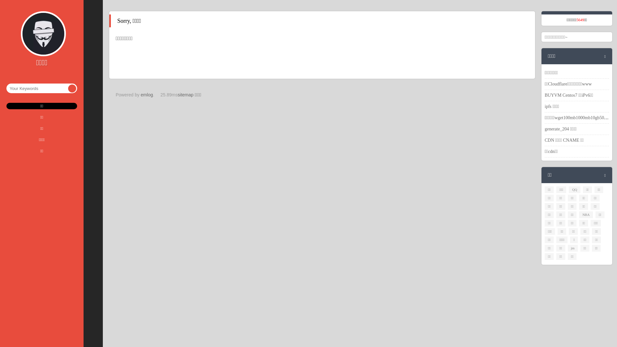  What do you see at coordinates (67, 110) in the screenshot?
I see `SS(0)` at bounding box center [67, 110].